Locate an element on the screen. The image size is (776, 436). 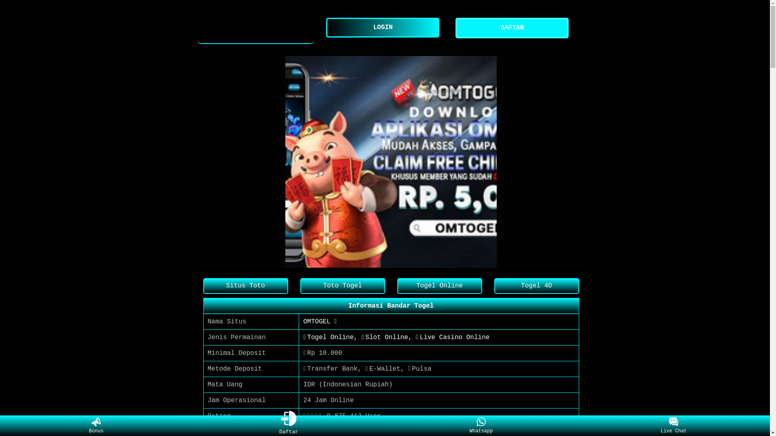
Whatsapp is located at coordinates (481, 426).